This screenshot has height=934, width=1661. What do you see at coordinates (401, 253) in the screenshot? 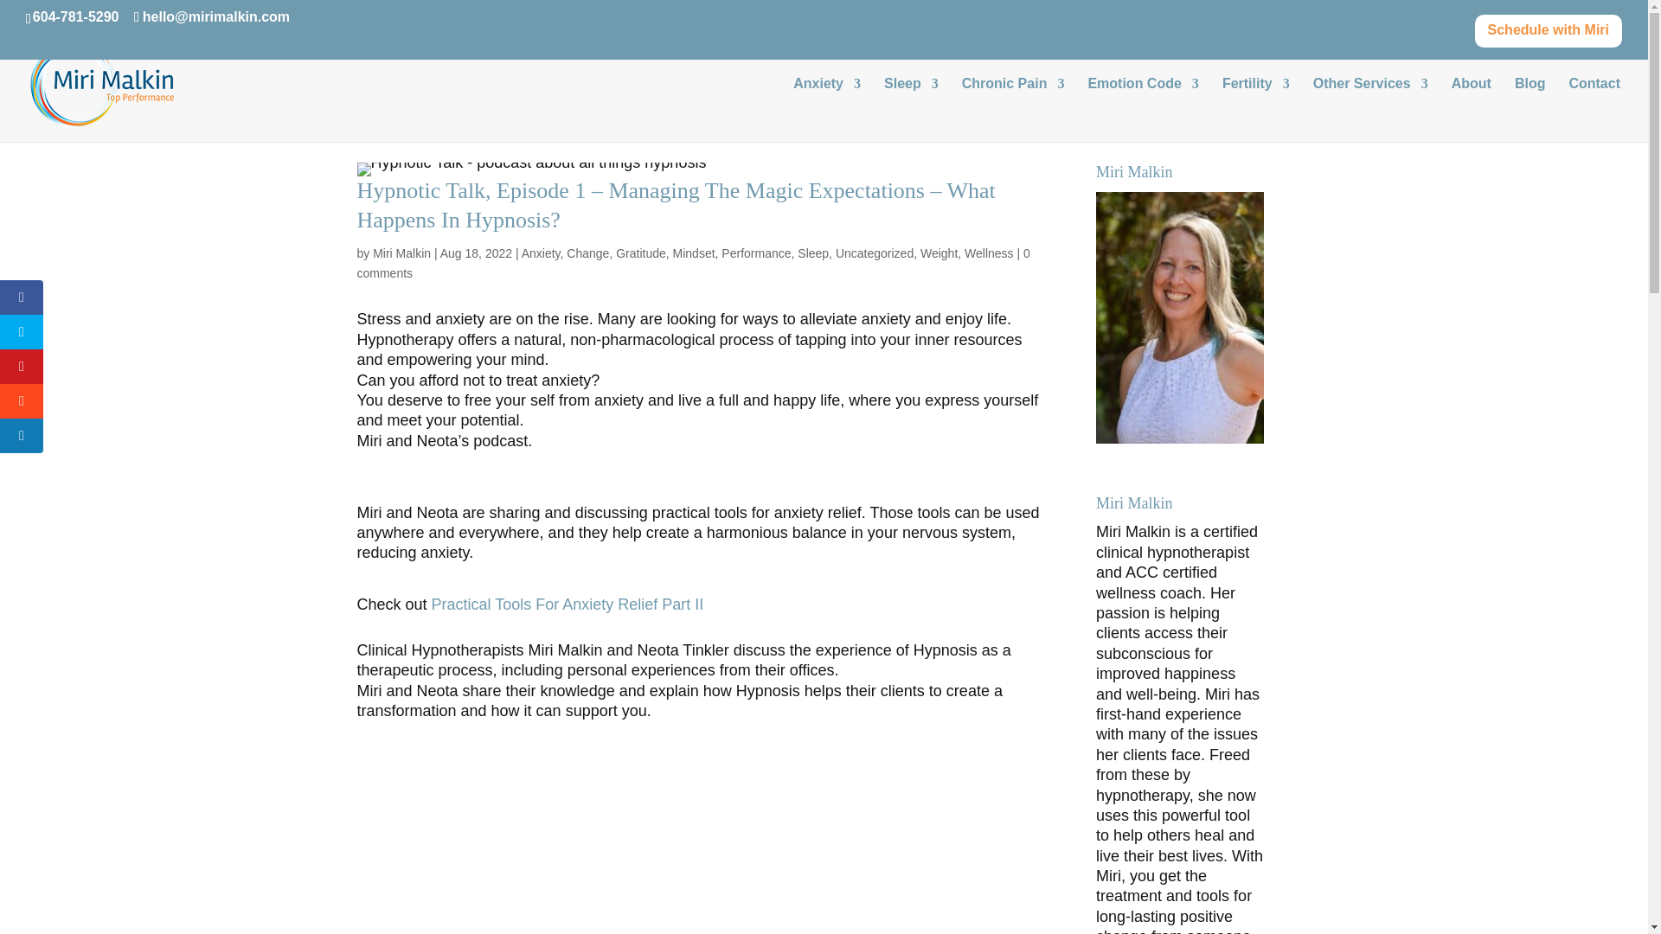
I see `Miri Malkin` at bounding box center [401, 253].